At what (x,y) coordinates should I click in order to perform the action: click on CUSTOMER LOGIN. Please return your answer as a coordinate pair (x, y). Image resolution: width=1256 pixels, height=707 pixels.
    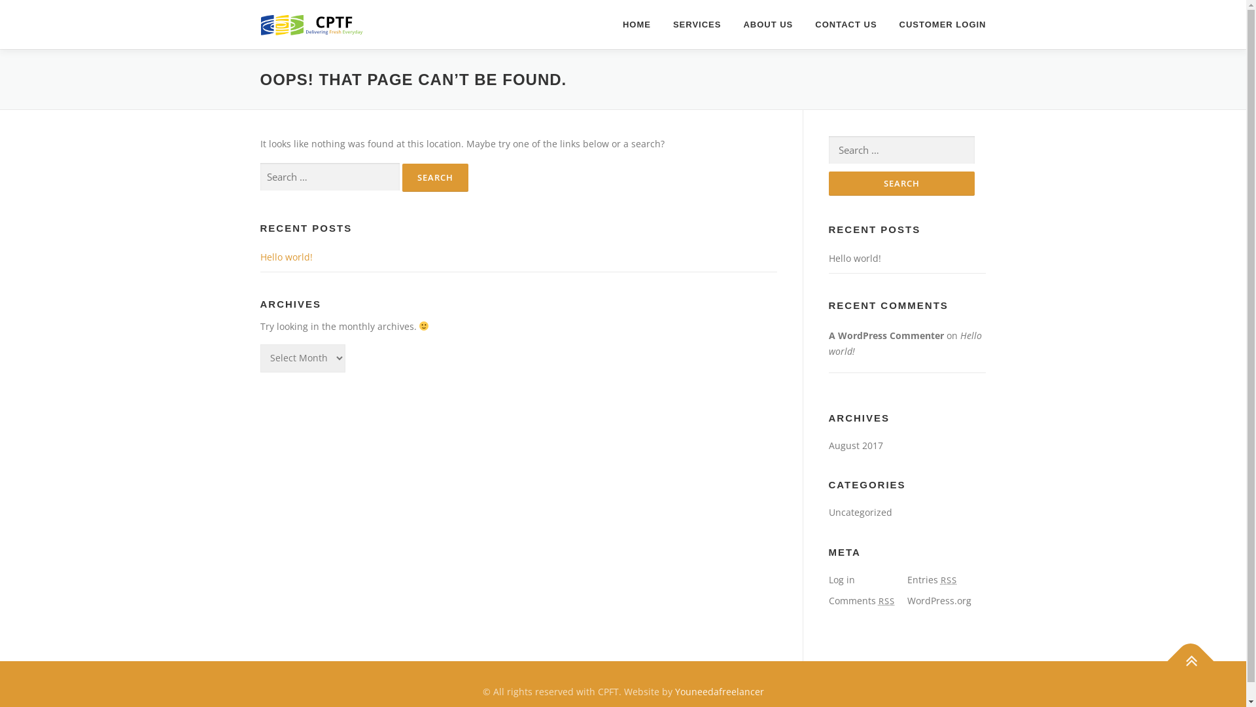
    Looking at the image, I should click on (937, 25).